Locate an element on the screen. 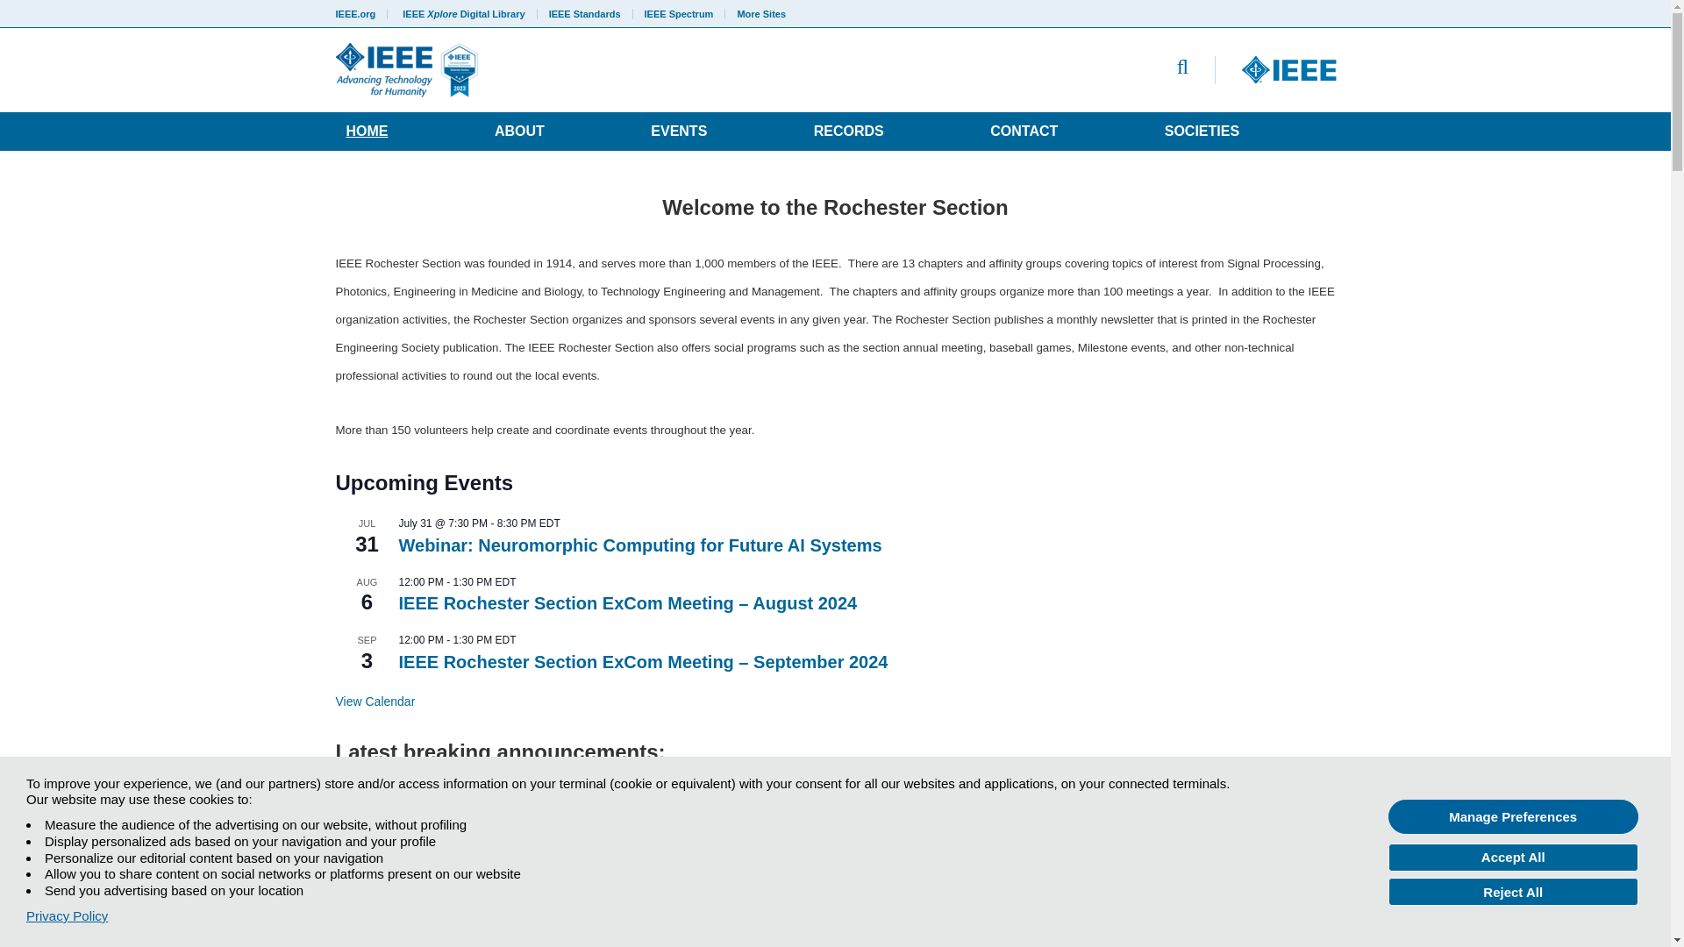  Accept All is located at coordinates (1513, 858).